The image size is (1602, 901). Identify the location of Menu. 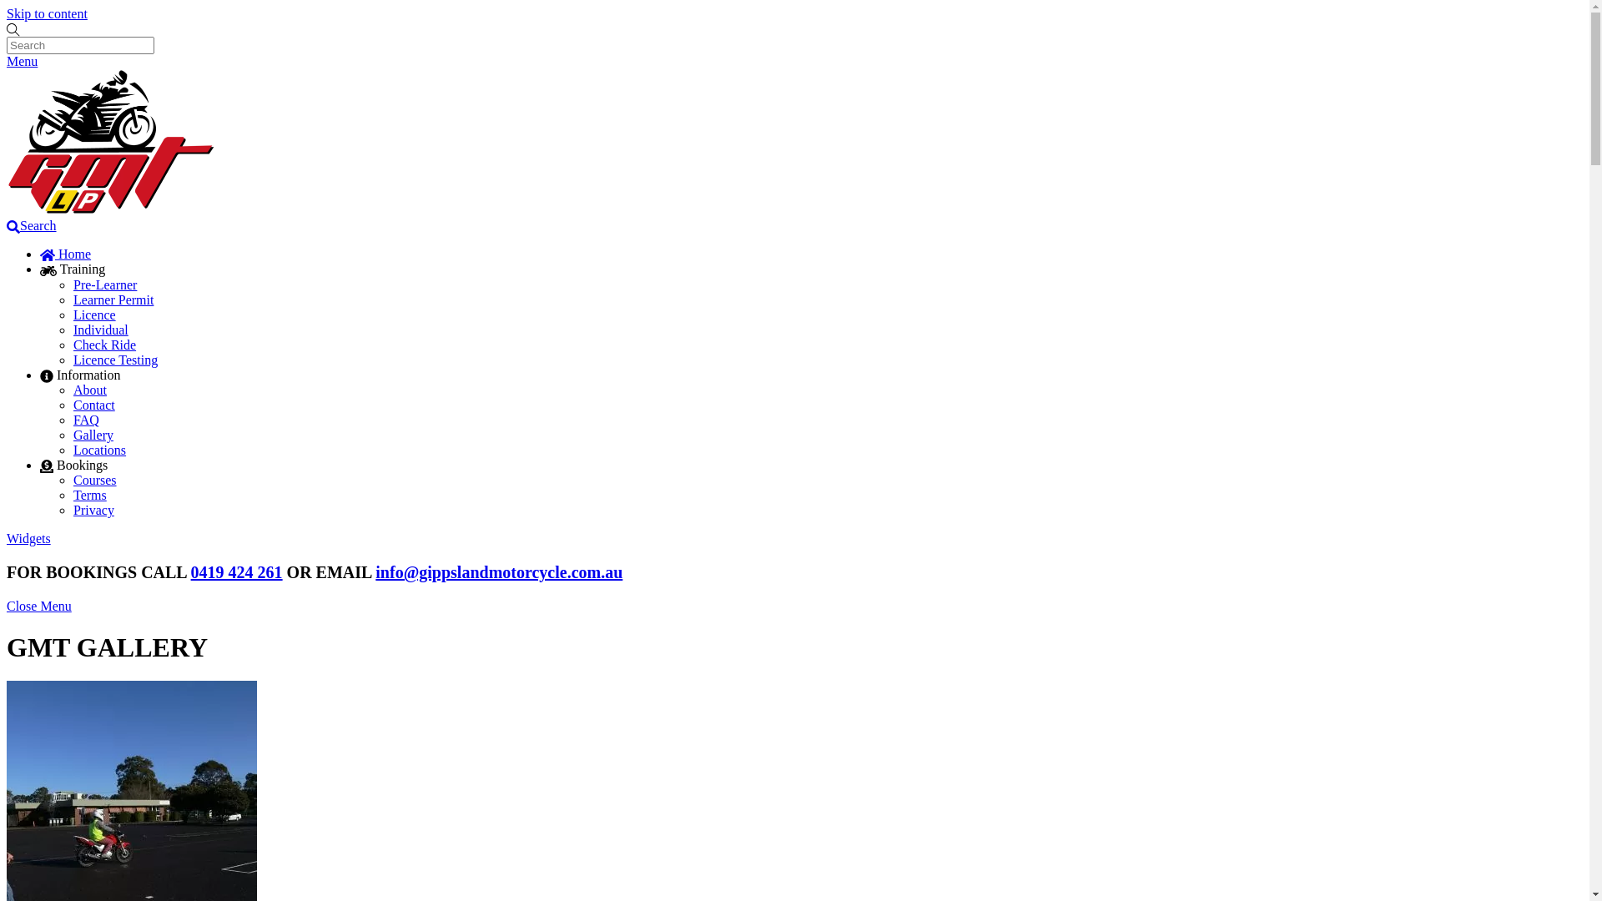
(22, 62).